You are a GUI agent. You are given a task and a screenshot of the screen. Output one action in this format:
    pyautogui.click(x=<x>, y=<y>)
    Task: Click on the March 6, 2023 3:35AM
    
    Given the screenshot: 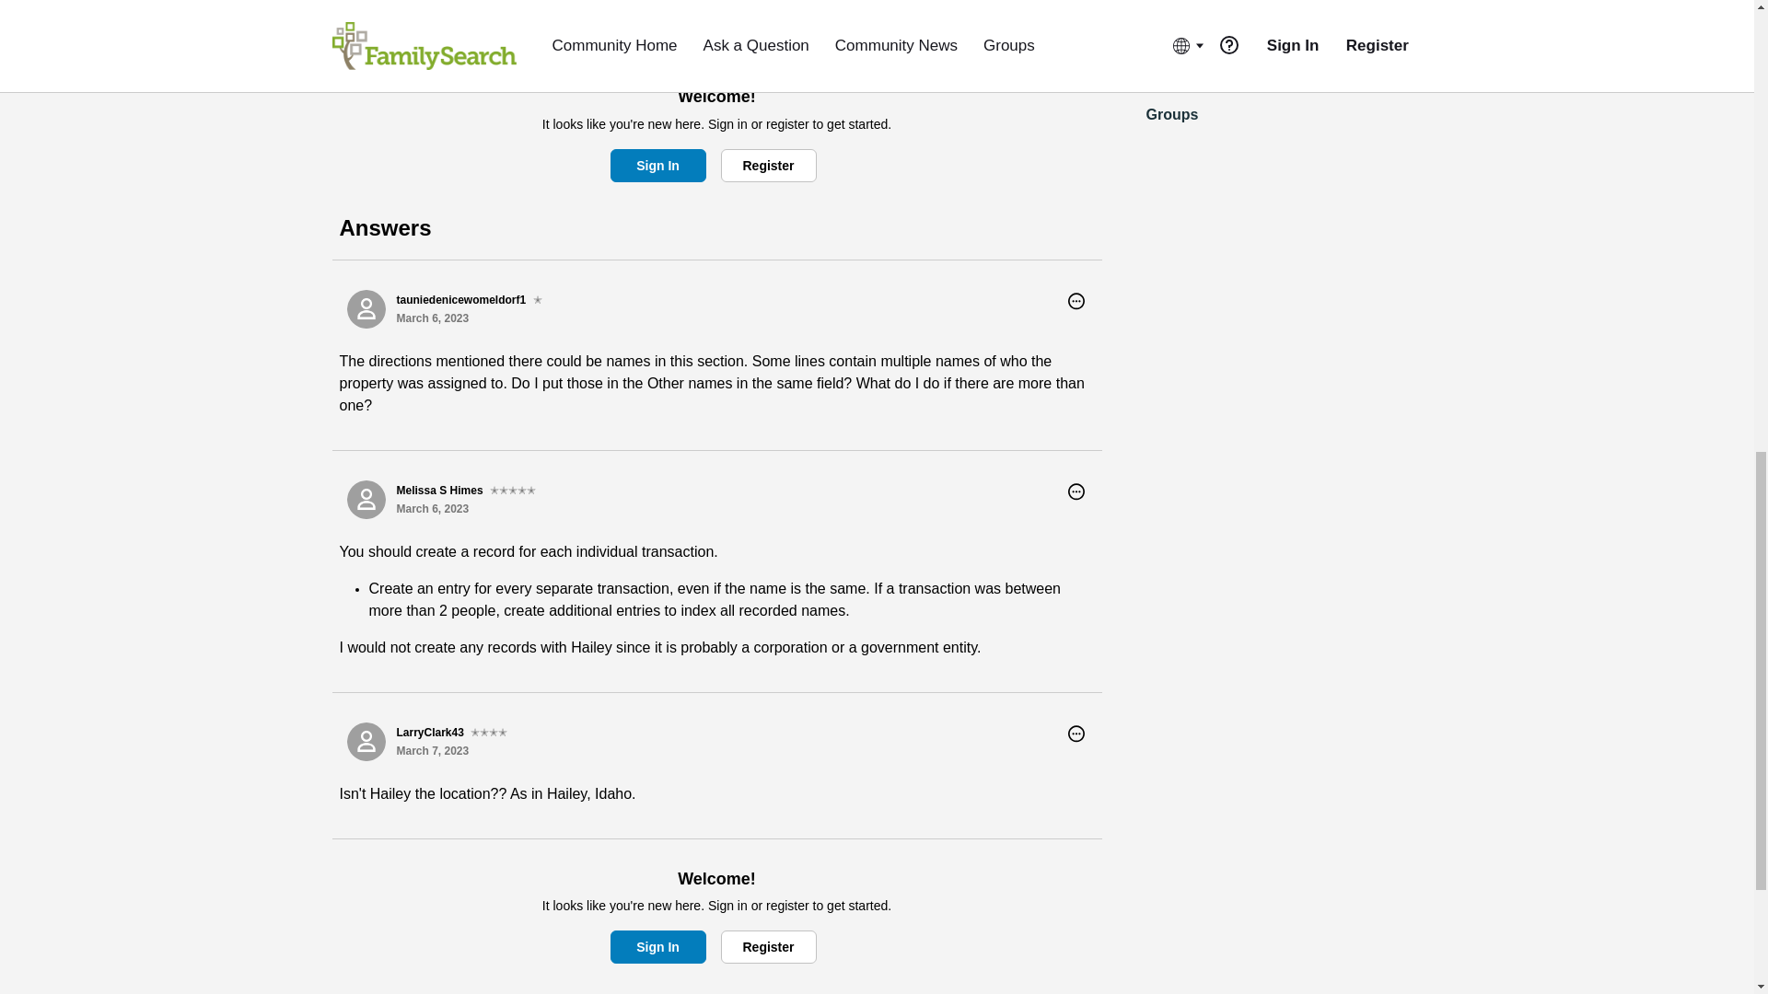 What is the action you would take?
    pyautogui.click(x=432, y=318)
    